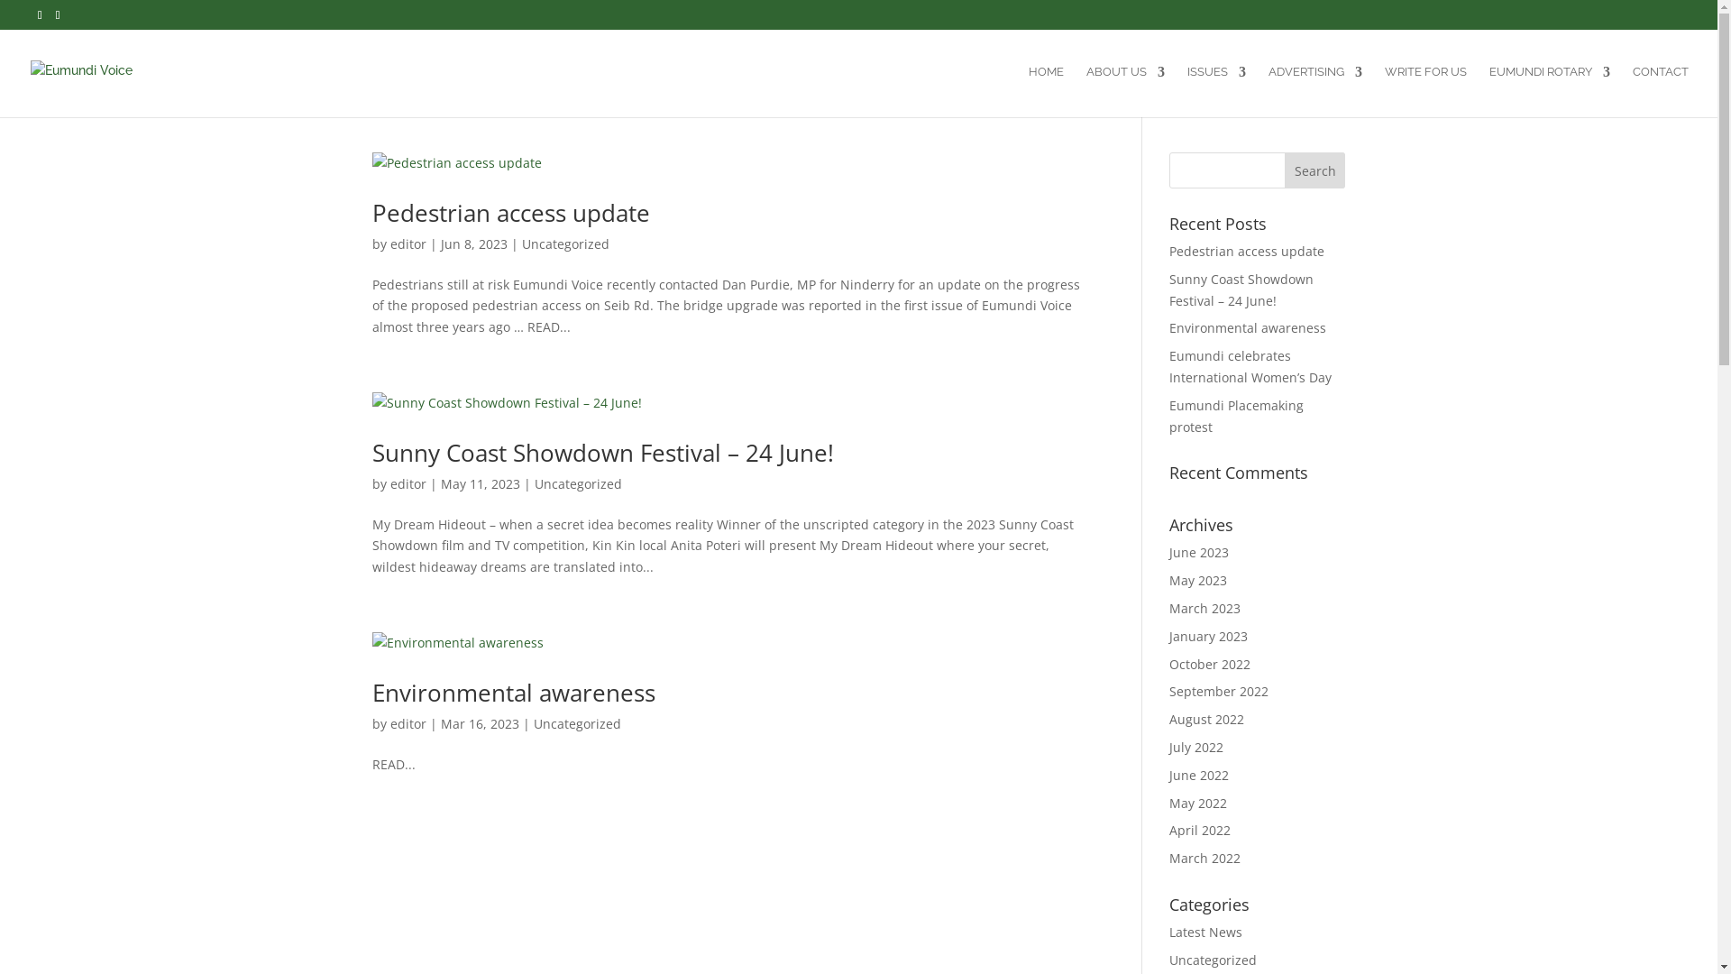  I want to click on May 2023, so click(1198, 581).